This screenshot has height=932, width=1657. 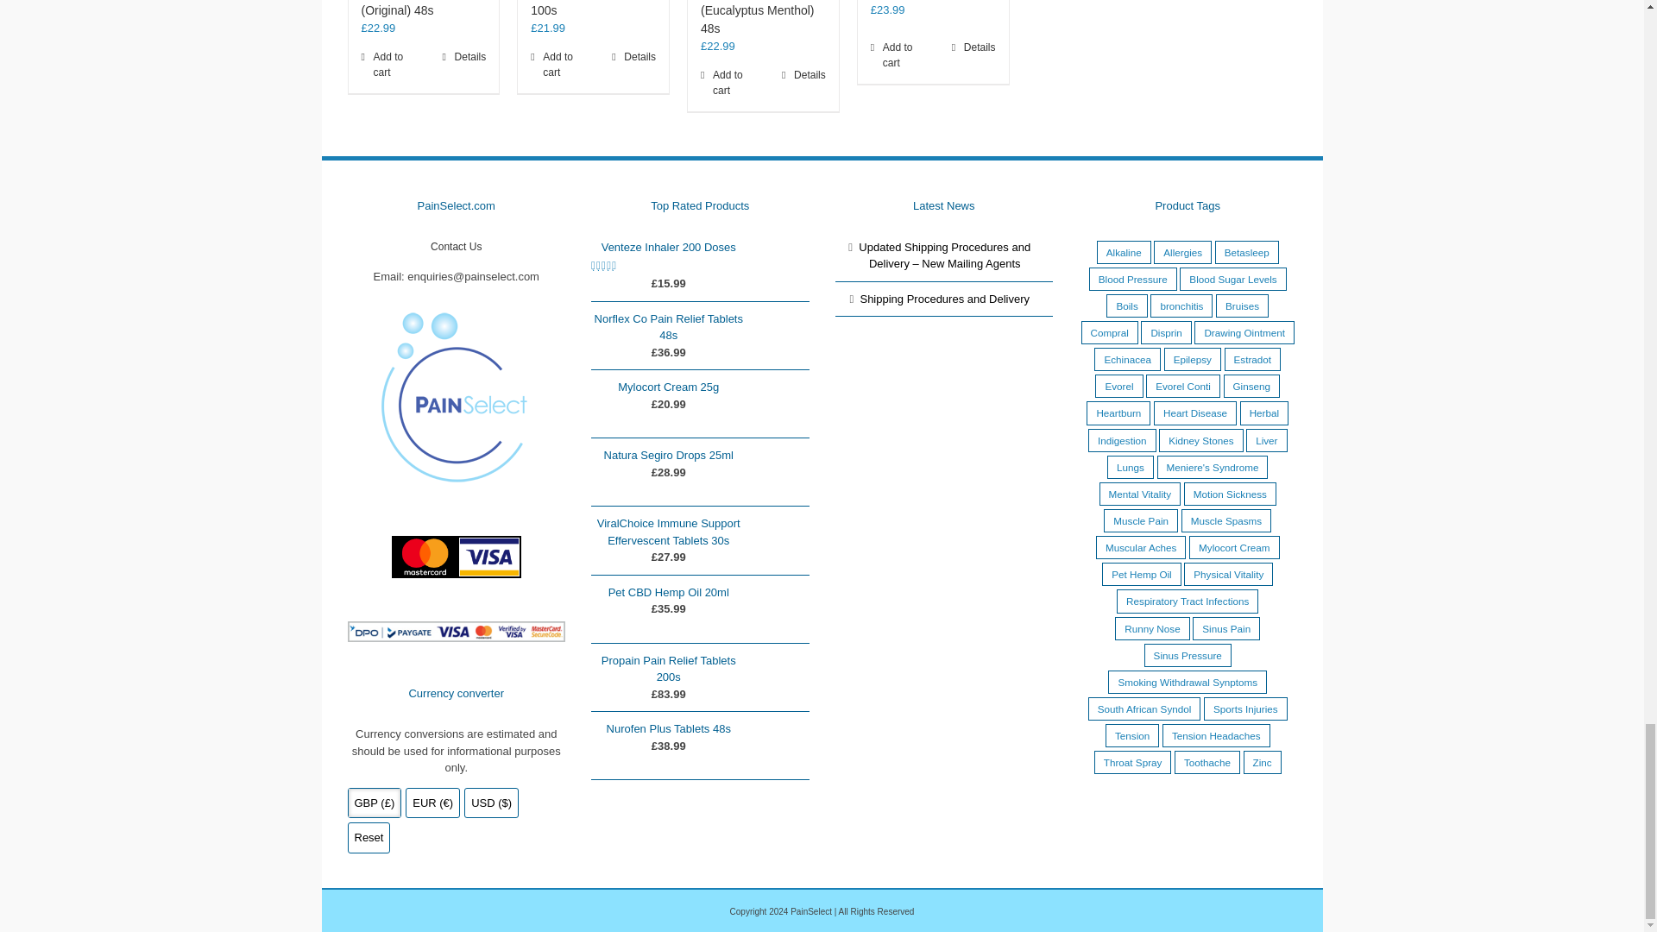 I want to click on Original price:22.99, so click(x=378, y=28).